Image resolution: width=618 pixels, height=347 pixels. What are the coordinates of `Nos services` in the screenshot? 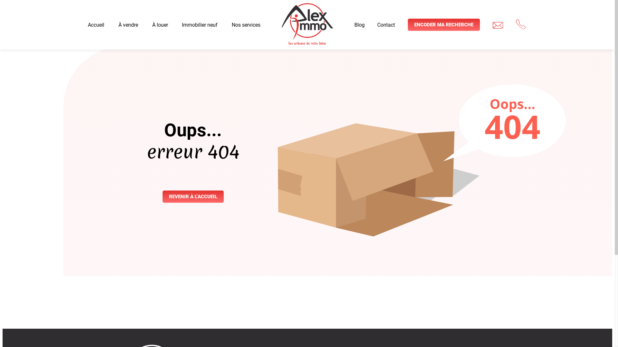 It's located at (246, 25).